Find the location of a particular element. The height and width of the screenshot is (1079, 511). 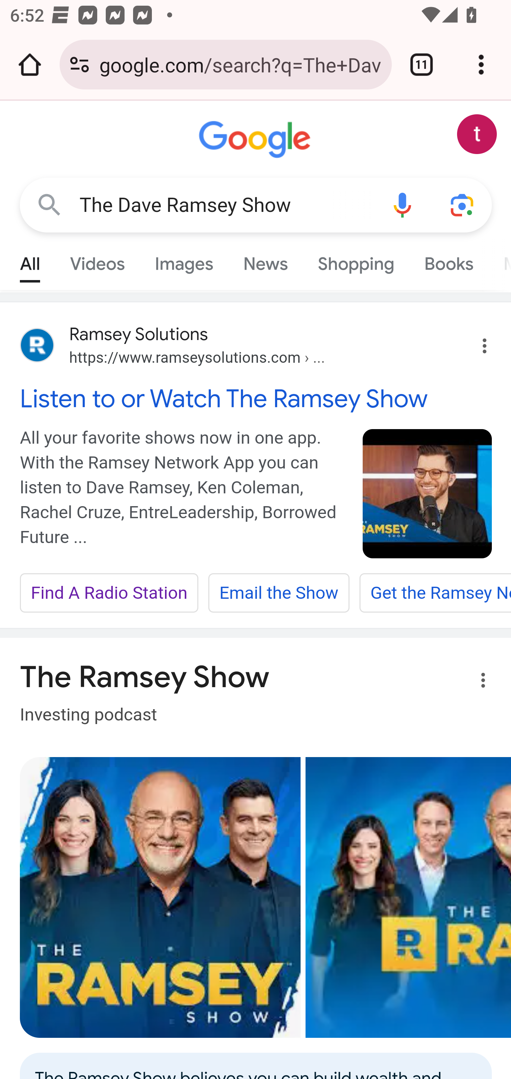

Videos is located at coordinates (97, 261).